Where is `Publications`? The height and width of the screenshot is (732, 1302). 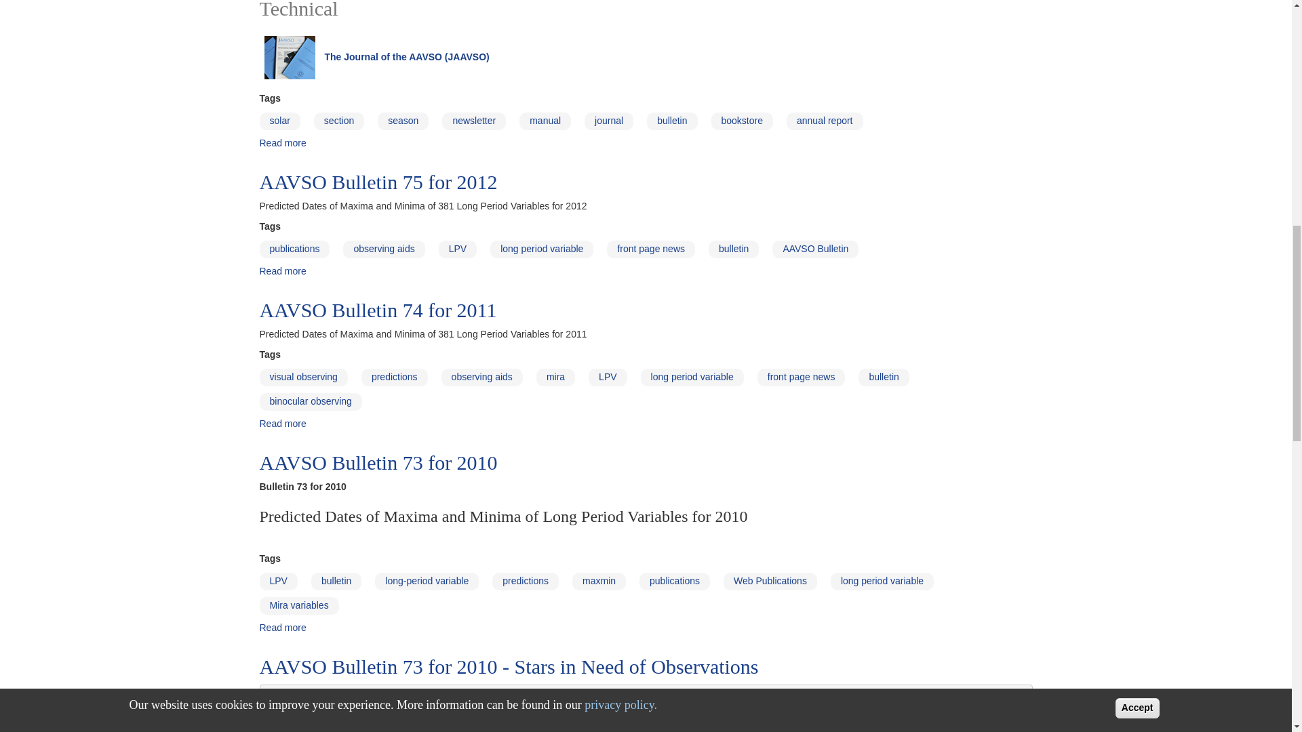
Publications is located at coordinates (282, 143).